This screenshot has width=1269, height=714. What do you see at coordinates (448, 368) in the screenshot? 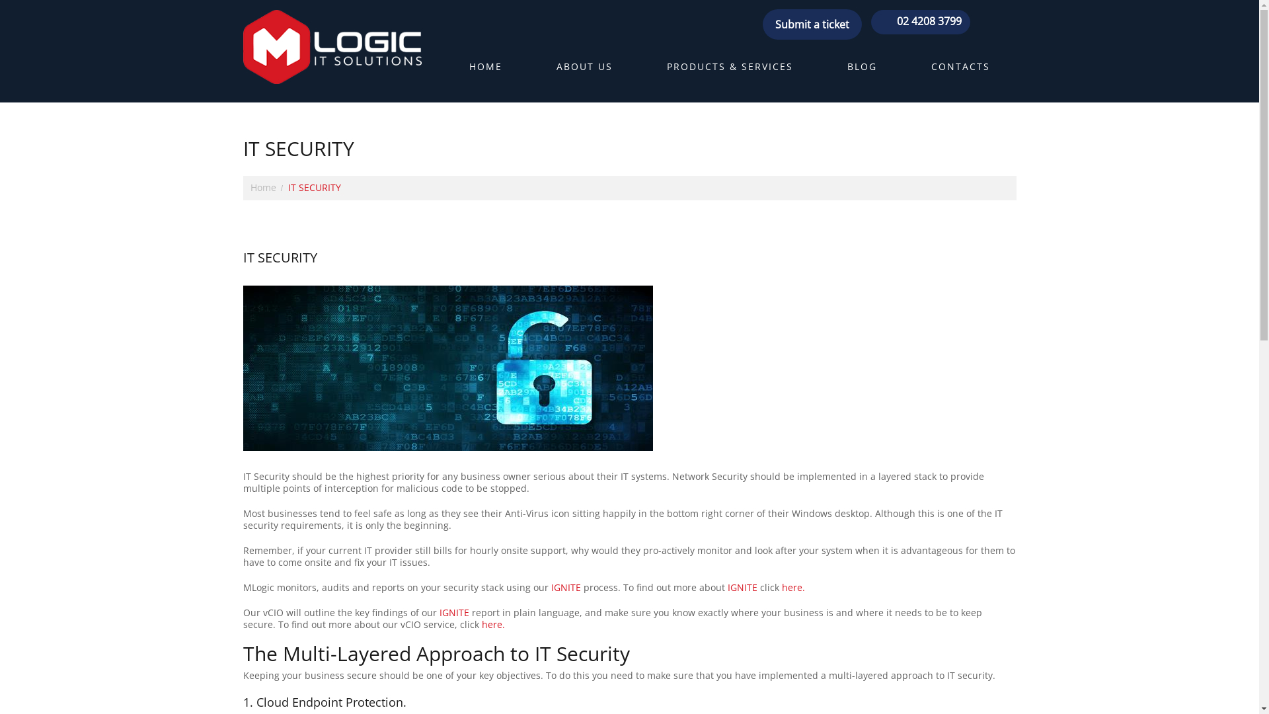
I see `IT Security` at bounding box center [448, 368].